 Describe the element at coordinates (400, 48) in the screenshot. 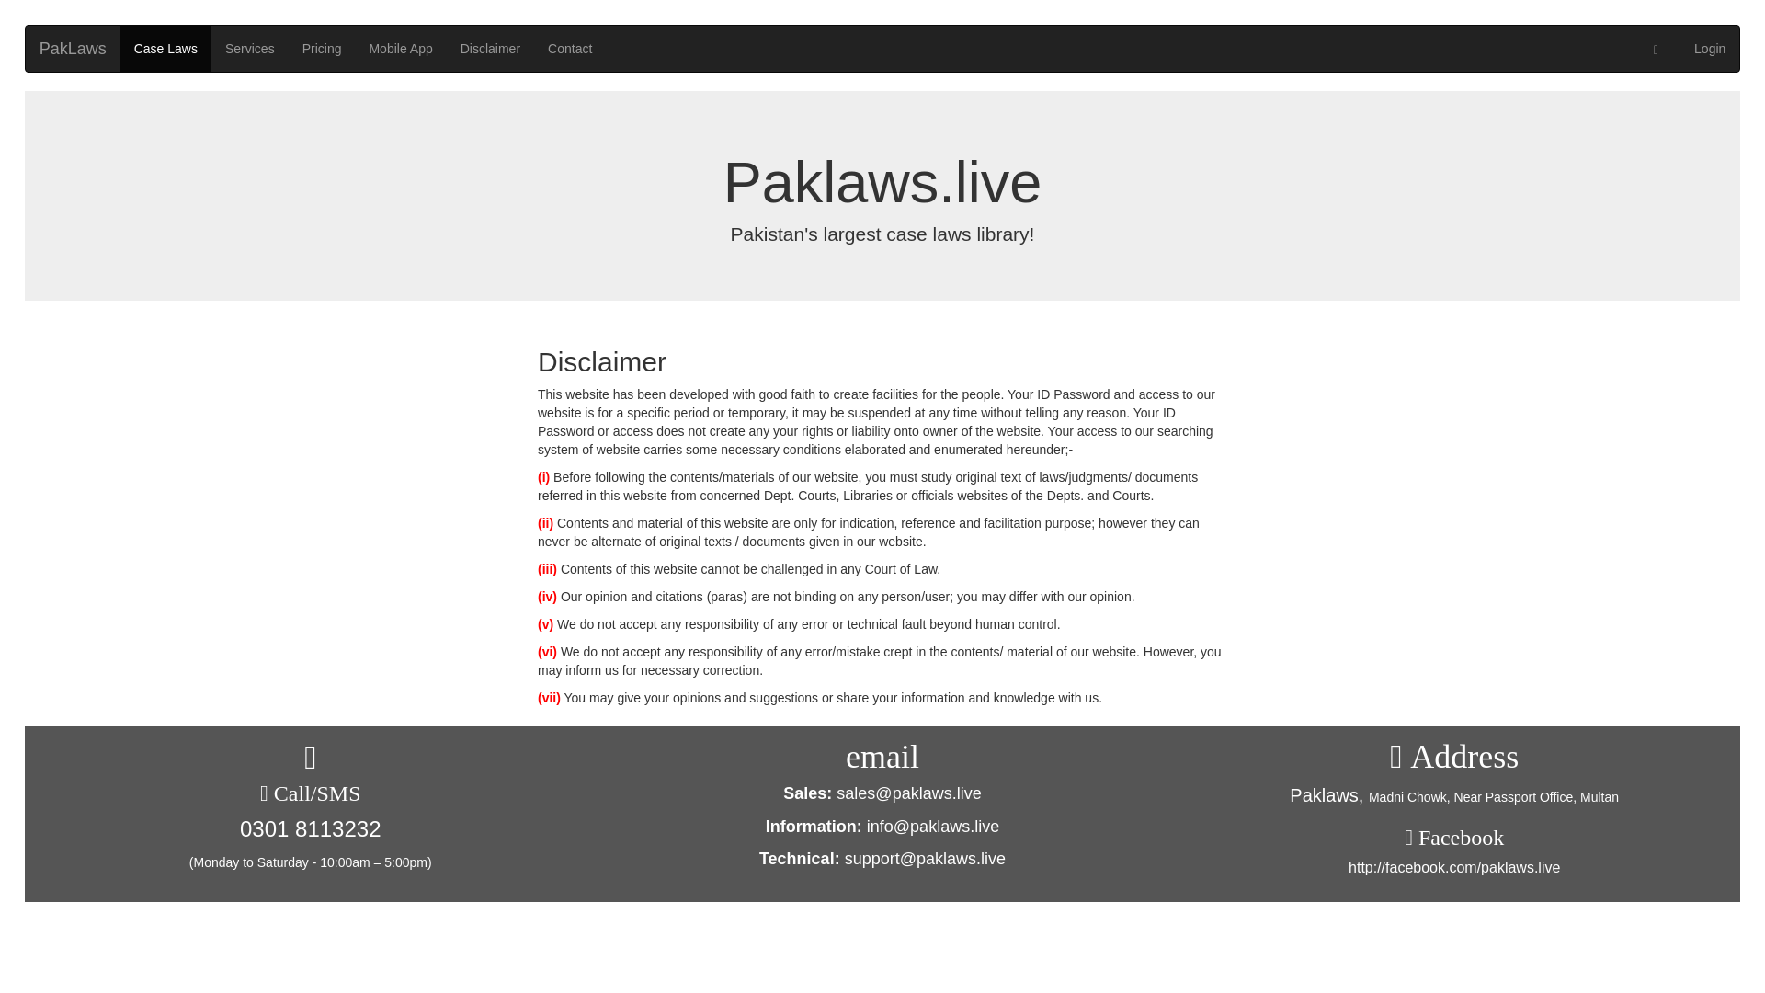

I see `Mobile App` at that location.